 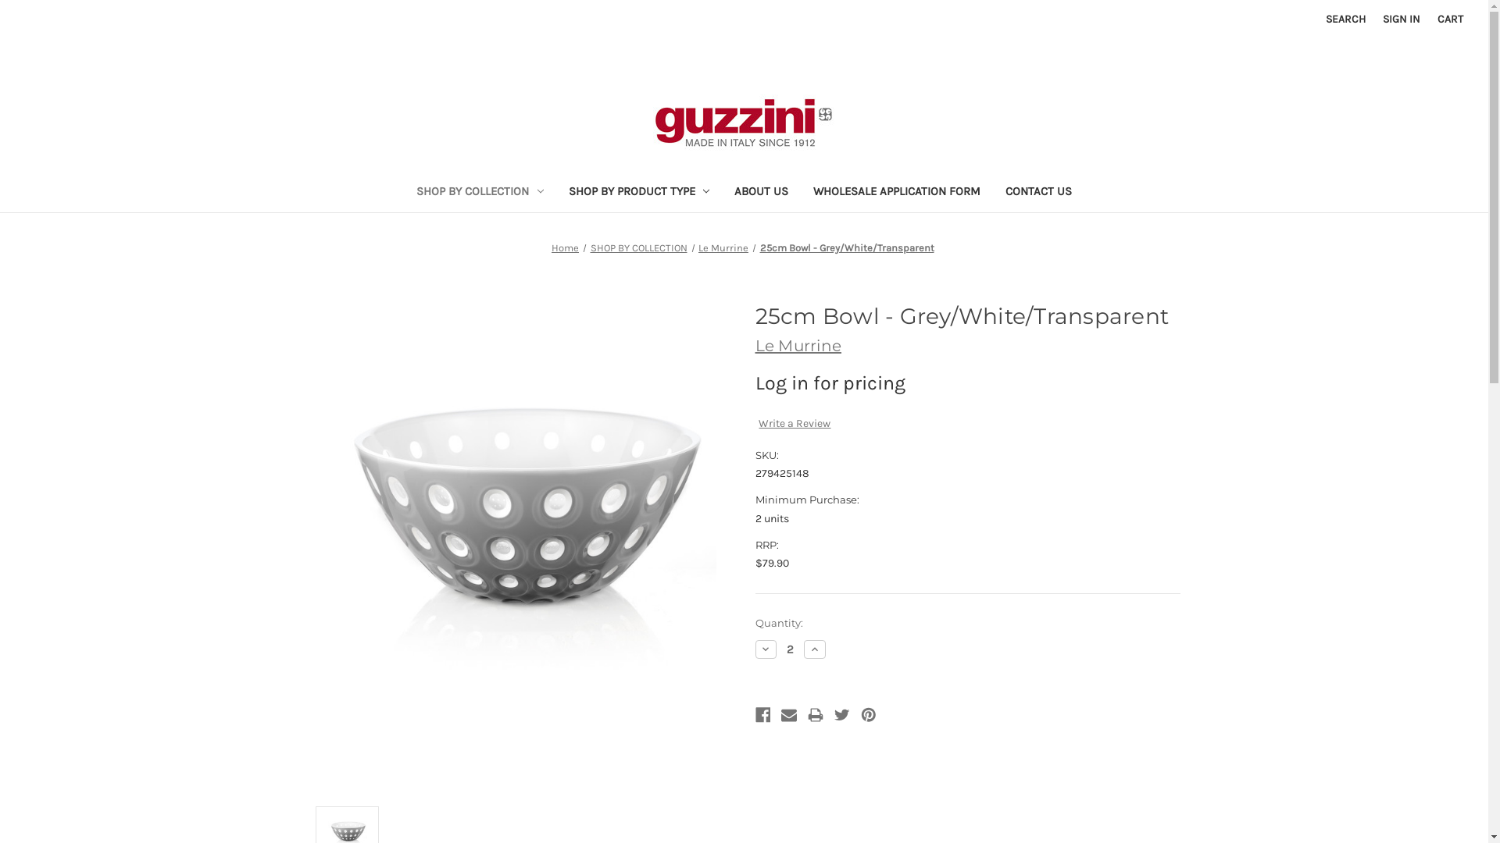 I want to click on 25cm Bowl - Grey/White/Transparent, so click(x=847, y=248).